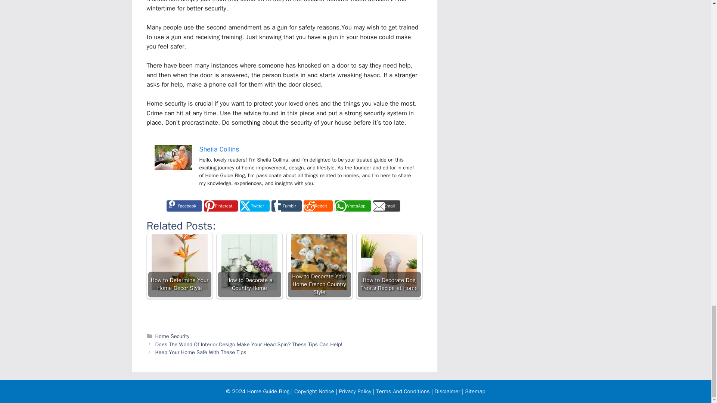 The height and width of the screenshot is (403, 717). What do you see at coordinates (286, 206) in the screenshot?
I see `Share on Tumblr` at bounding box center [286, 206].